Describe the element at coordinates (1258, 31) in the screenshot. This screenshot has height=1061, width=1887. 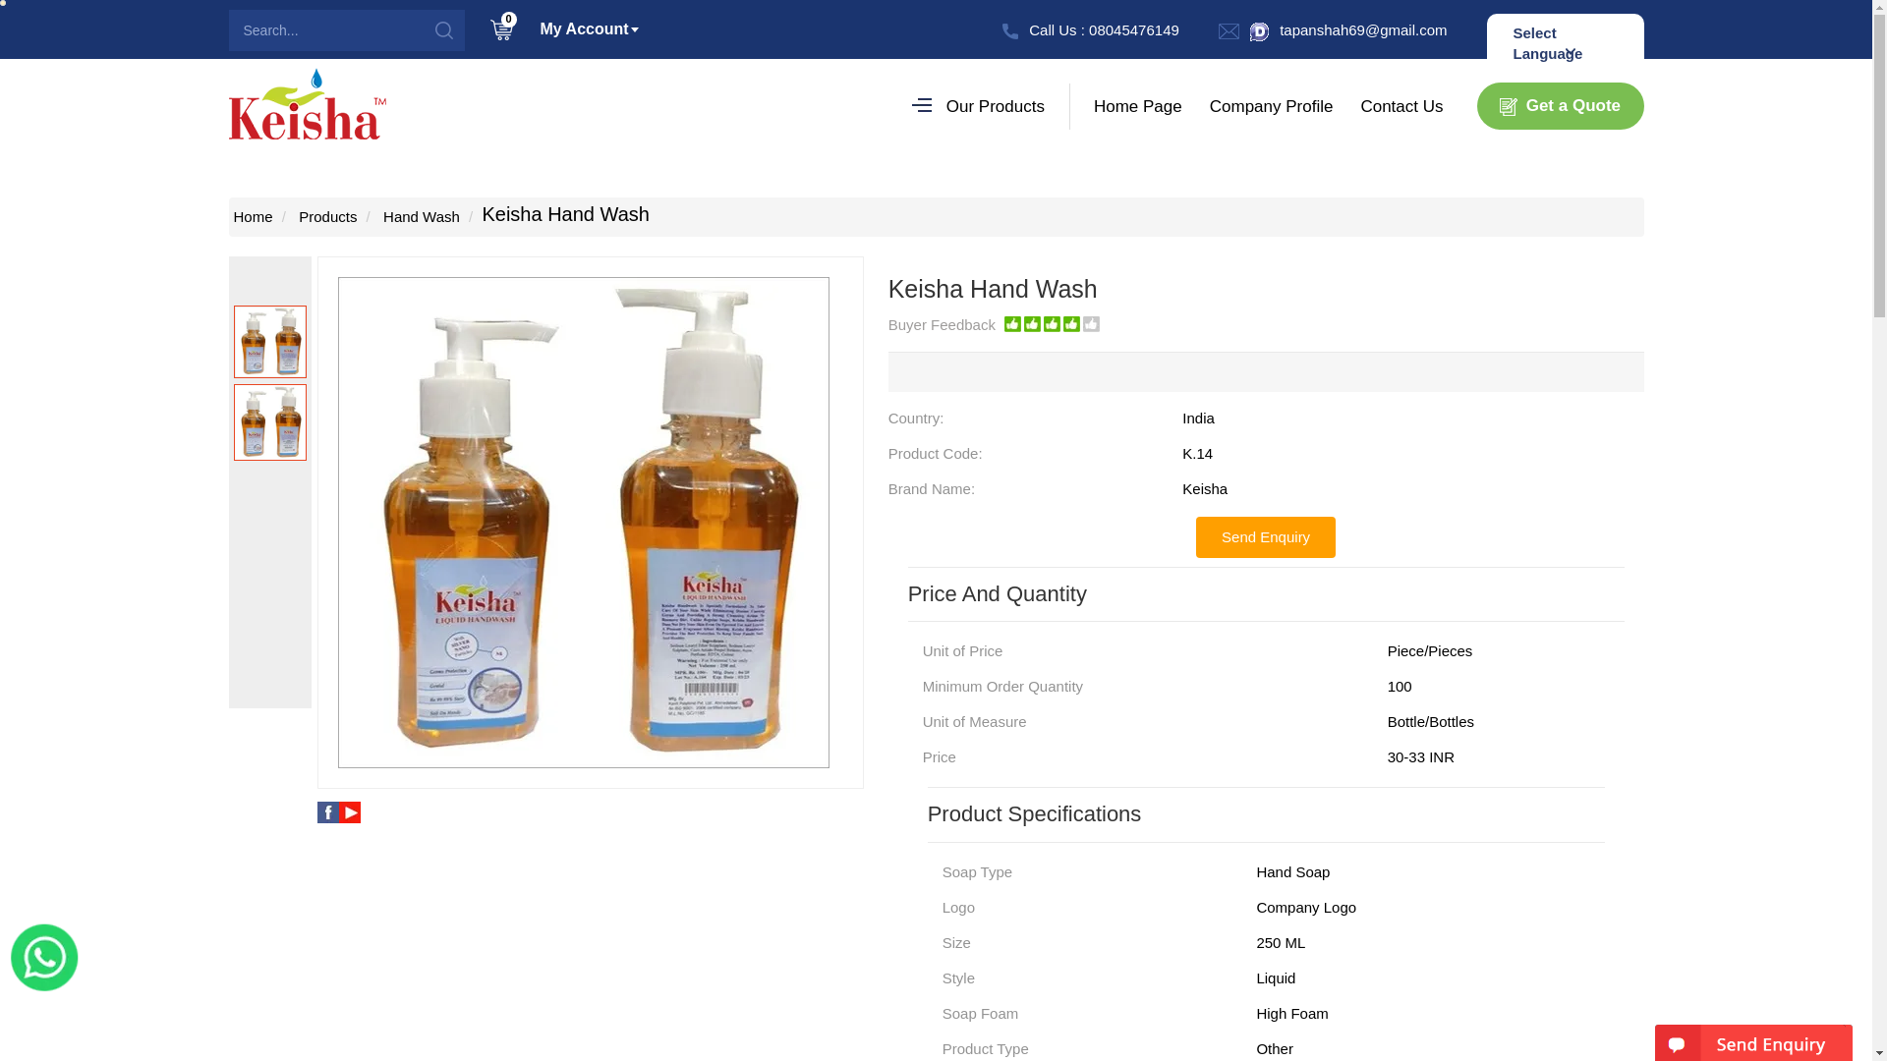
I see `Accepts only Domestic Inquiries` at that location.